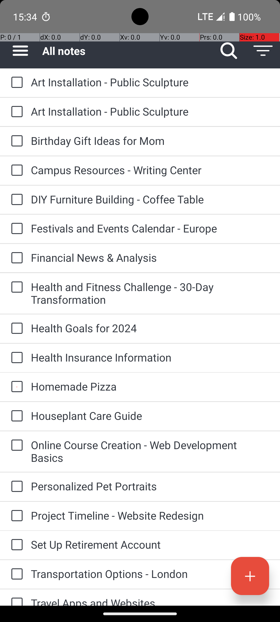  What do you see at coordinates (16, 83) in the screenshot?
I see `to-do: Art Installation - Public Sculpture` at bounding box center [16, 83].